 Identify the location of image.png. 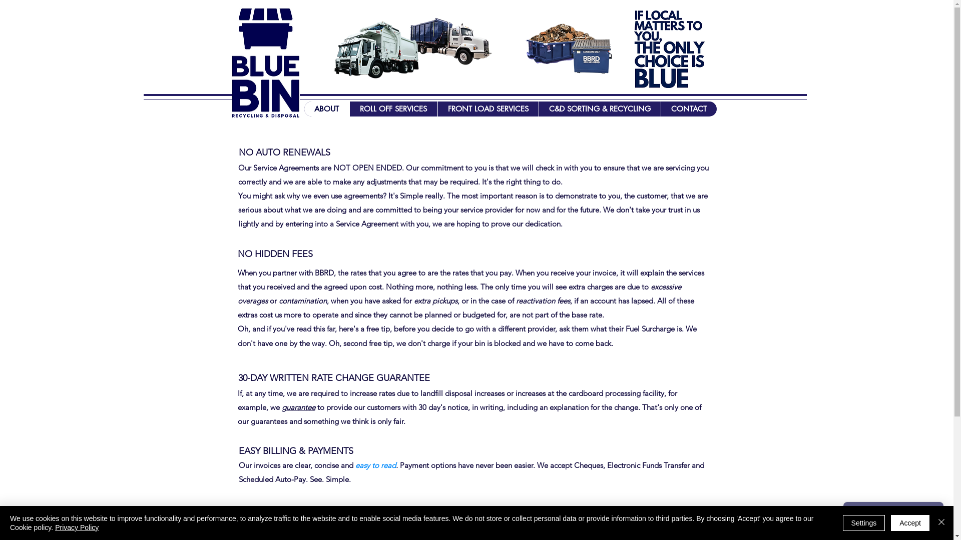
(673, 49).